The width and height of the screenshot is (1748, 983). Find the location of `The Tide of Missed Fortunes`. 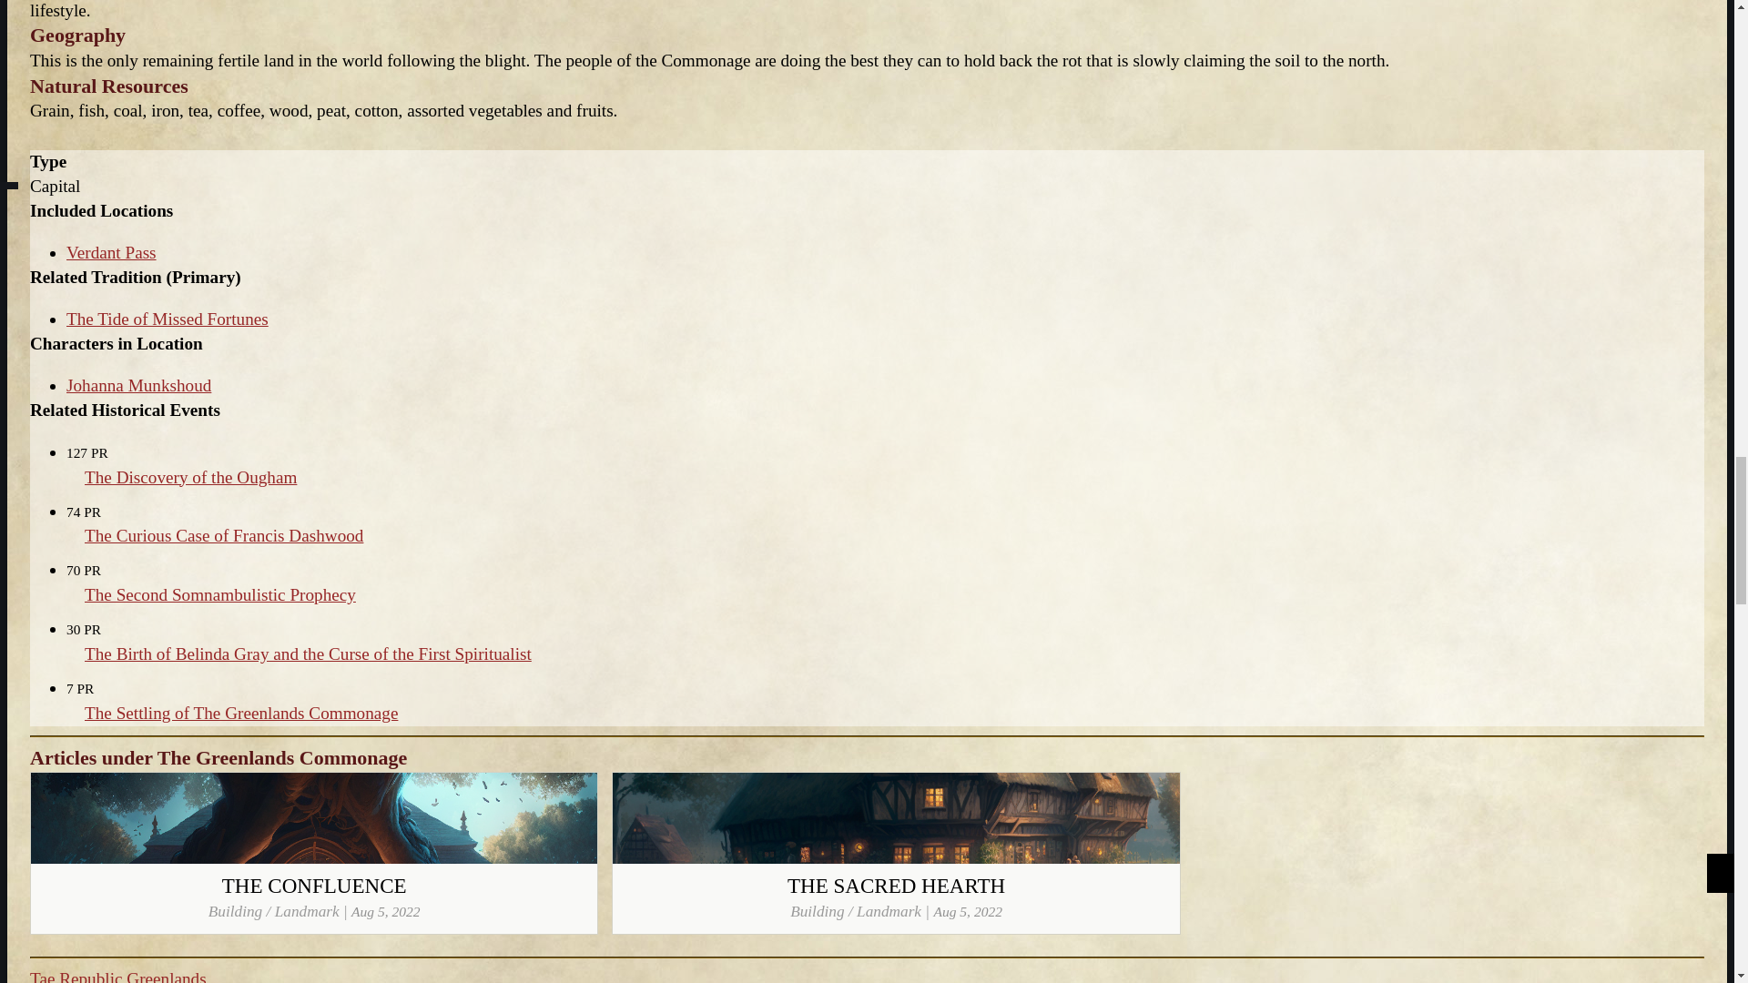

The Tide of Missed Fortunes is located at coordinates (168, 319).